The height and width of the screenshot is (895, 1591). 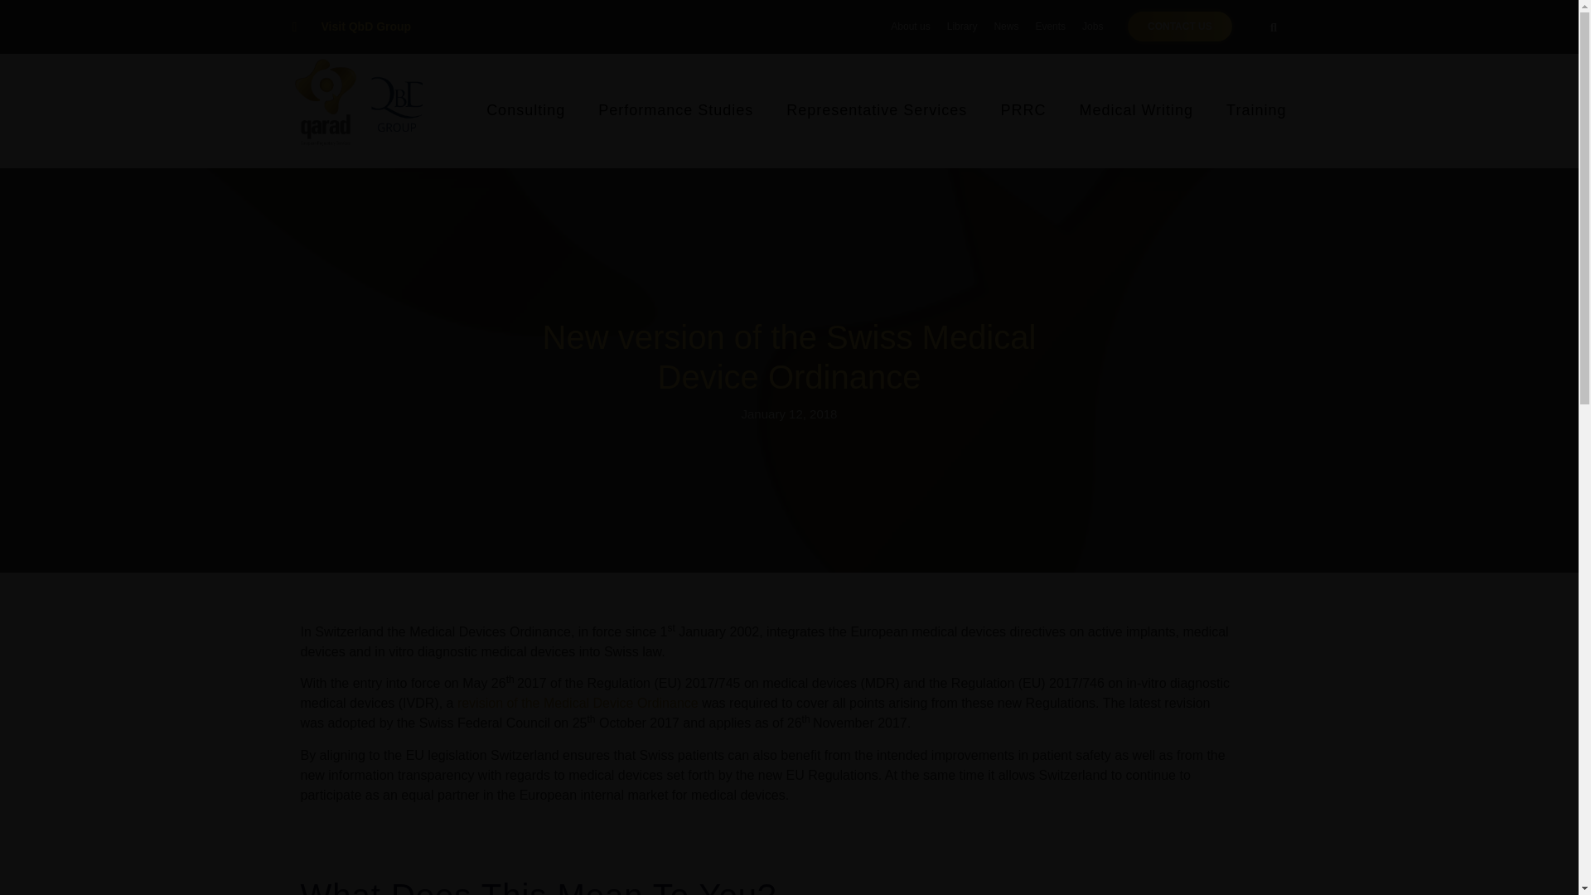 What do you see at coordinates (1256, 110) in the screenshot?
I see `Training` at bounding box center [1256, 110].